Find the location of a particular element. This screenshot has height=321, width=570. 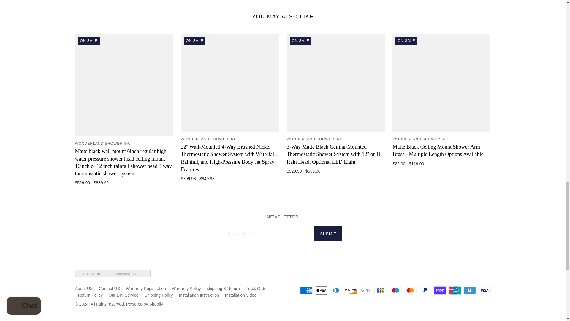

Venmo is located at coordinates (469, 290).